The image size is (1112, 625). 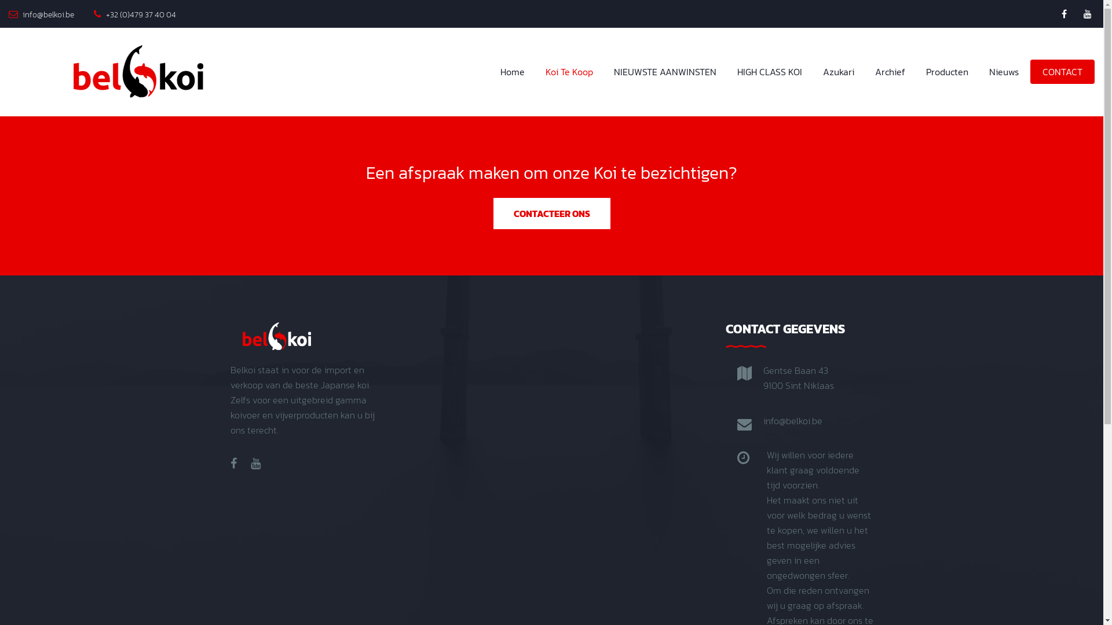 I want to click on NIEUWSTE AANWINSTEN, so click(x=665, y=72).